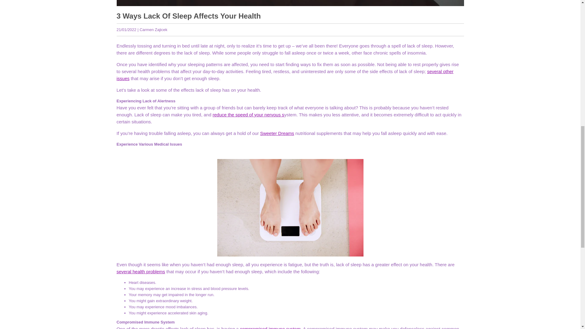 The image size is (585, 329). Describe the element at coordinates (285, 75) in the screenshot. I see `several other issues` at that location.